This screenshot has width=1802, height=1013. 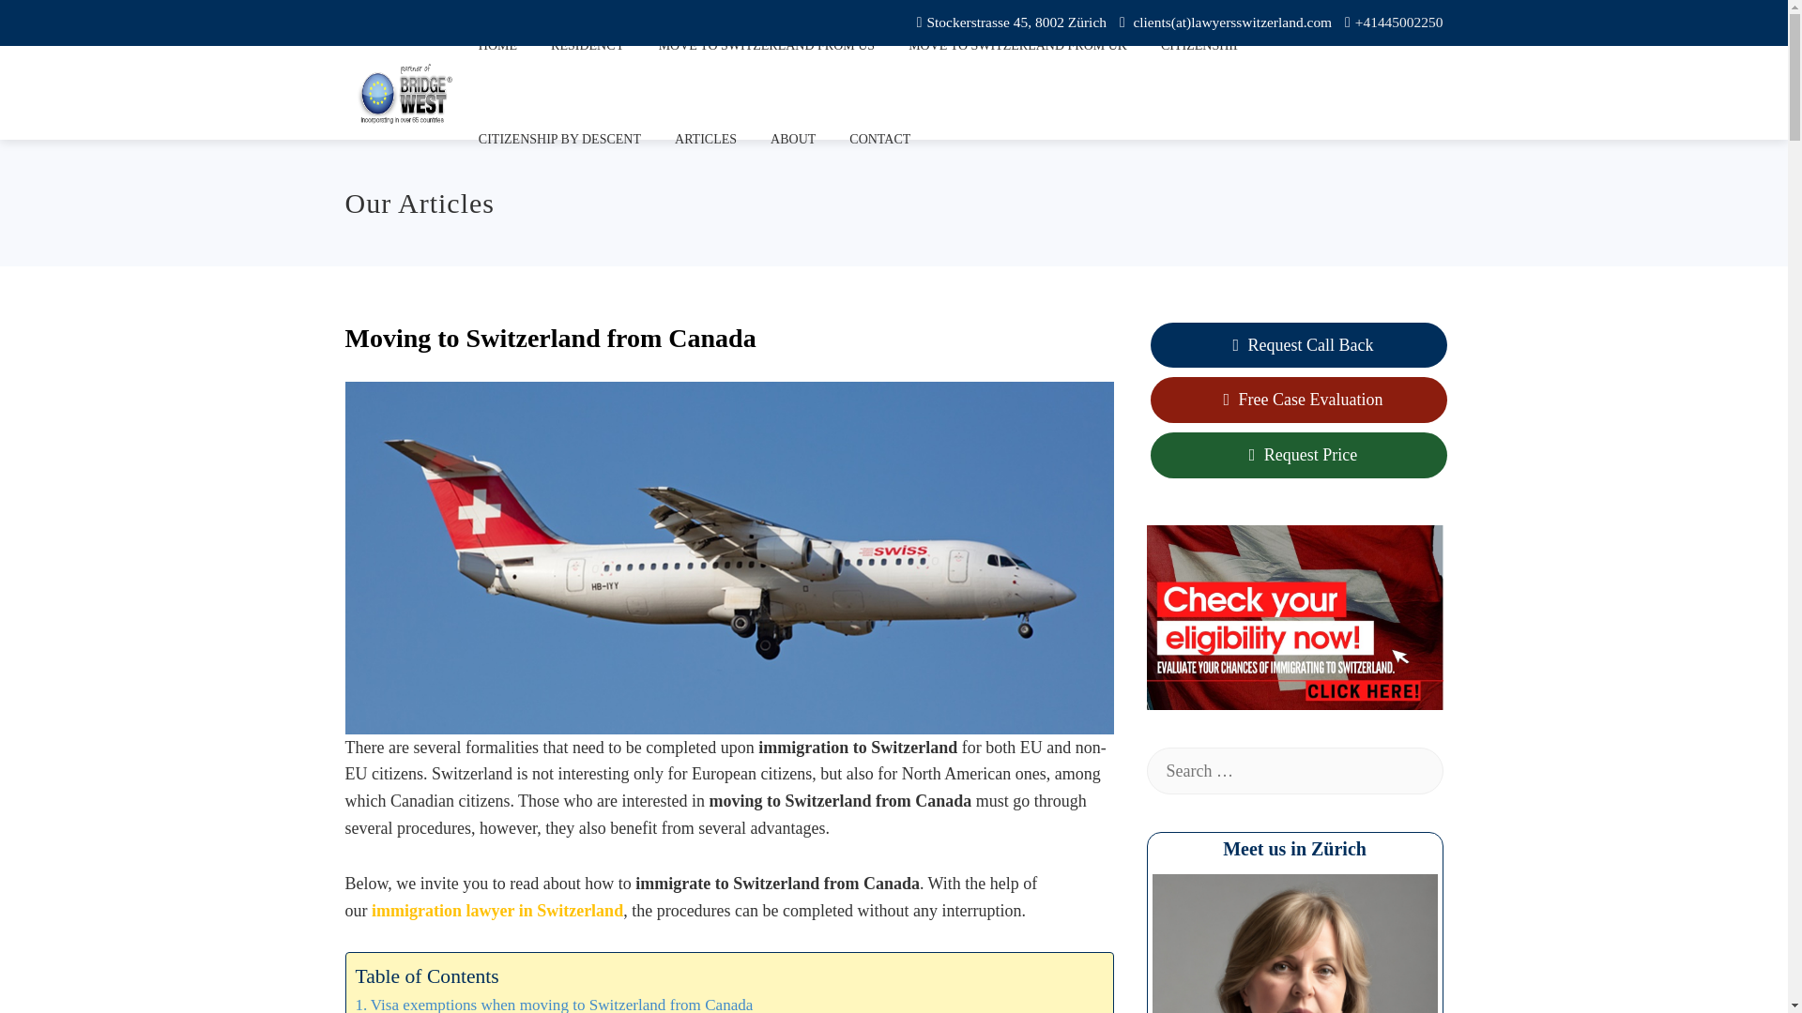 What do you see at coordinates (554, 1003) in the screenshot?
I see `Visa exemptions when moving to Switzerland from Canada` at bounding box center [554, 1003].